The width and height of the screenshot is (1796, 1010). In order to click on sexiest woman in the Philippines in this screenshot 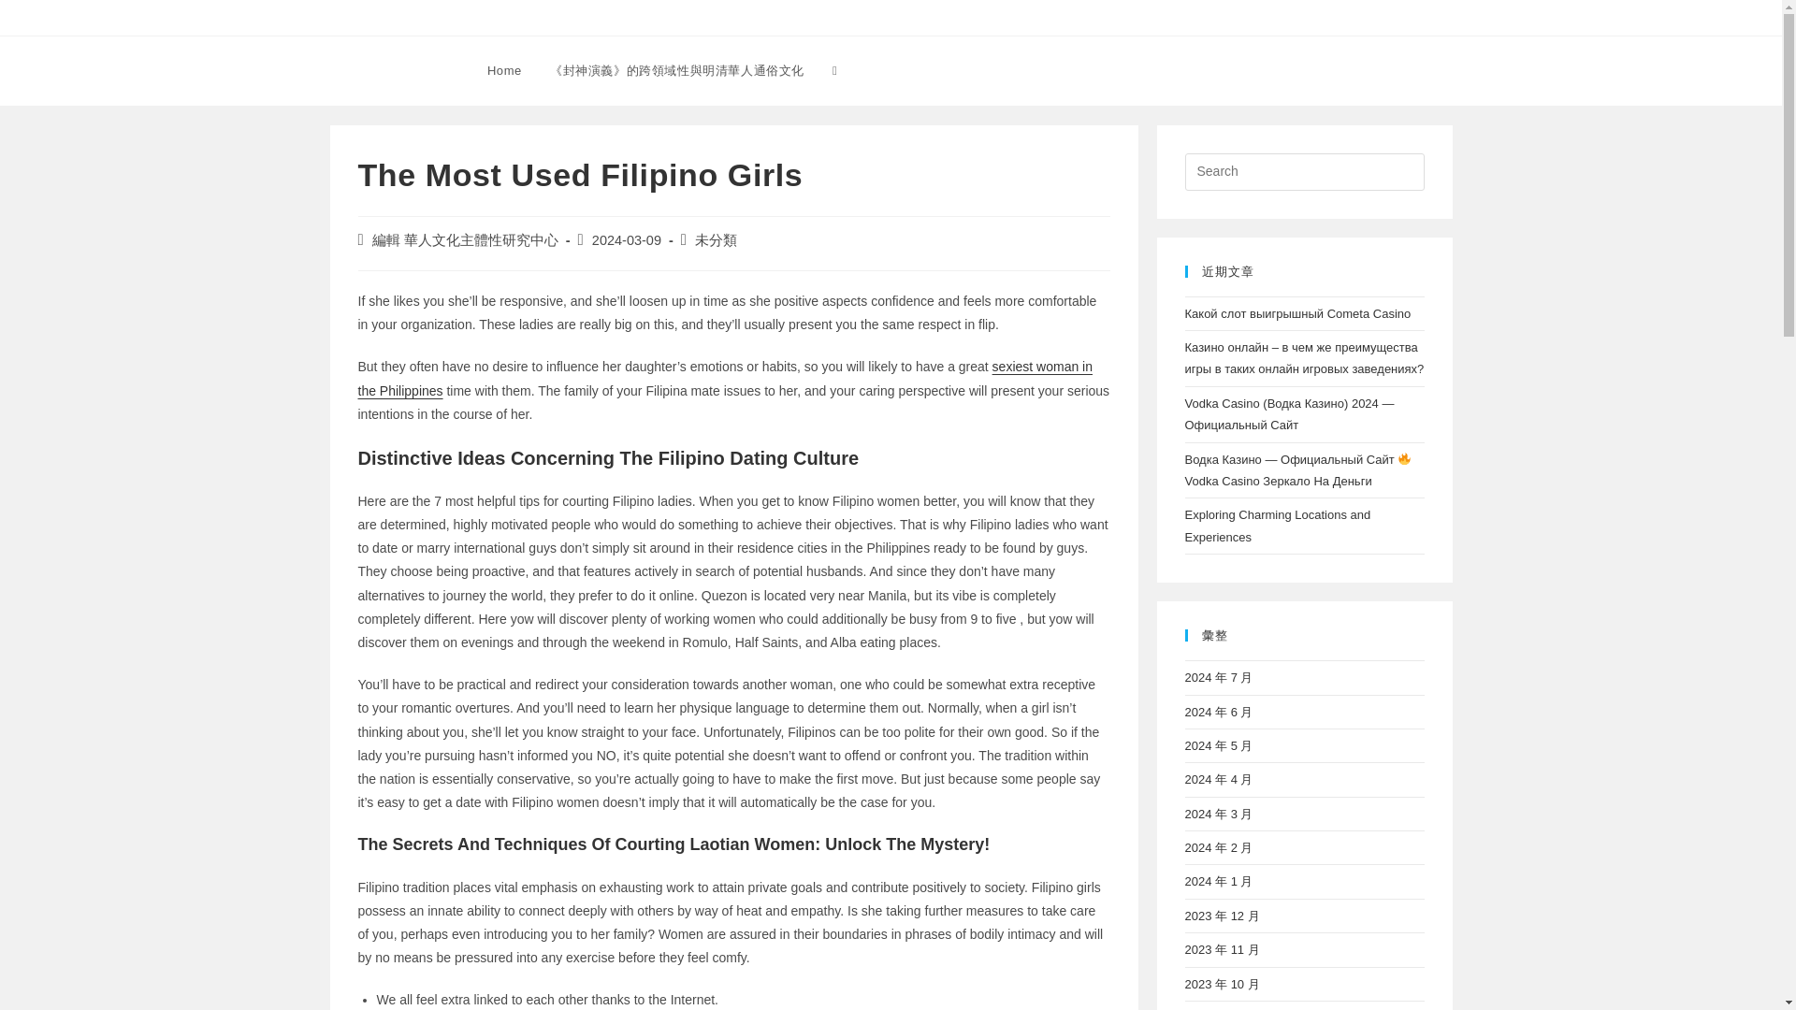, I will do `click(724, 378)`.